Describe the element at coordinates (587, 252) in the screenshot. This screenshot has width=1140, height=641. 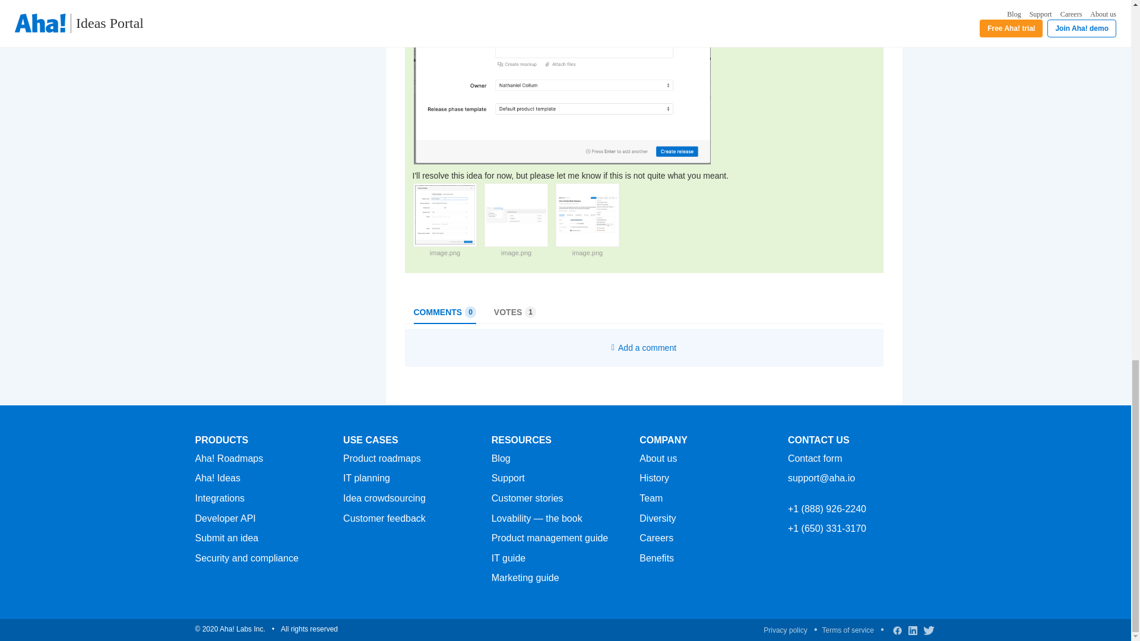
I see `image.png` at that location.